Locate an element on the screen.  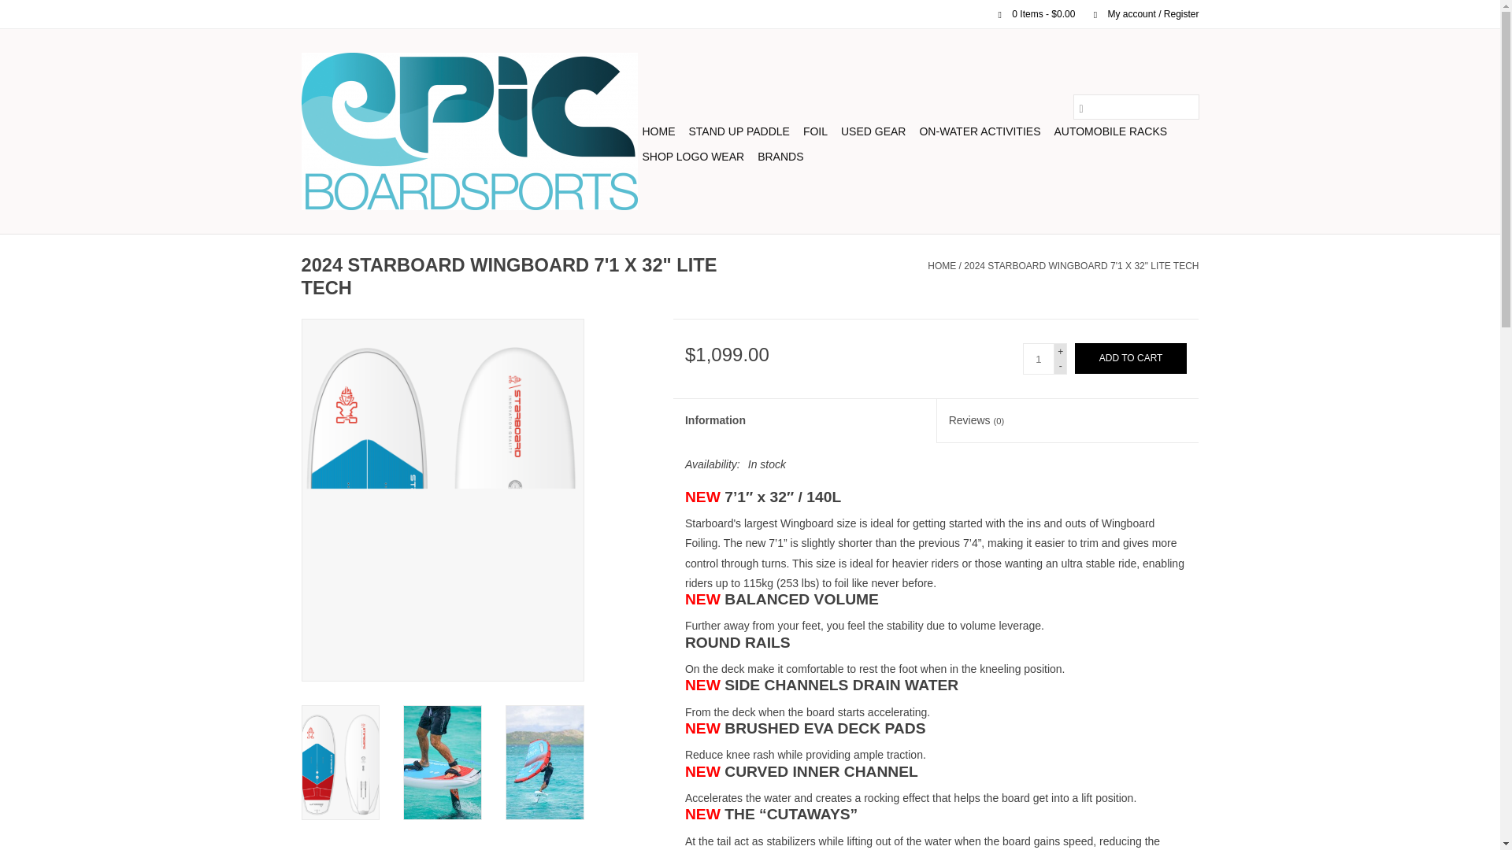
ADD TO CART is located at coordinates (1131, 359).